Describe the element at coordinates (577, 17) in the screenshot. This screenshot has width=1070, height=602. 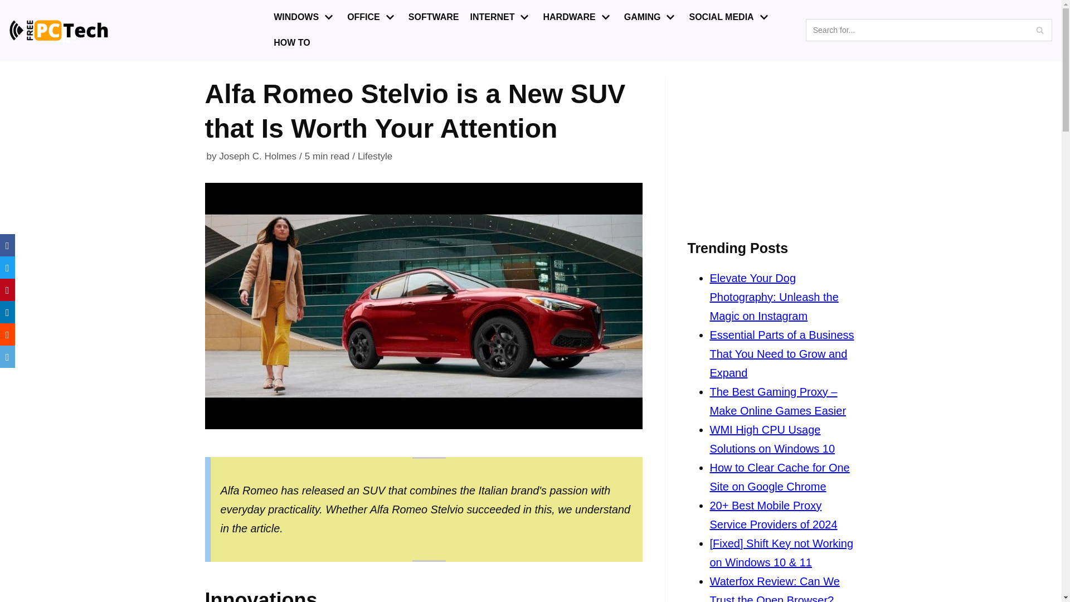
I see `HARDWARE` at that location.